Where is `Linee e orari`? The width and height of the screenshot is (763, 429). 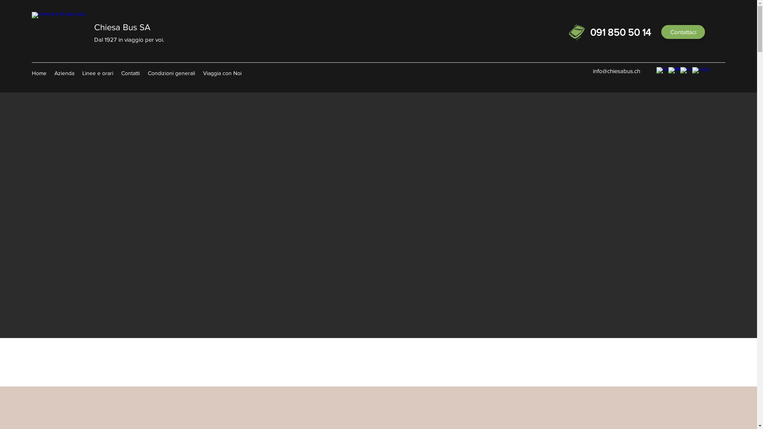 Linee e orari is located at coordinates (98, 73).